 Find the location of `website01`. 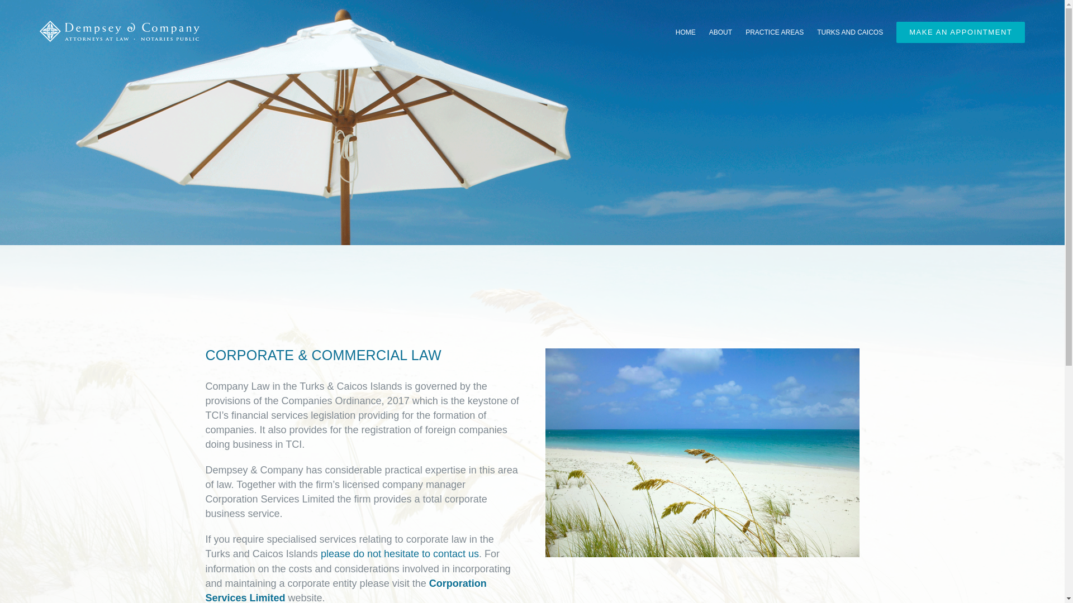

website01 is located at coordinates (702, 452).